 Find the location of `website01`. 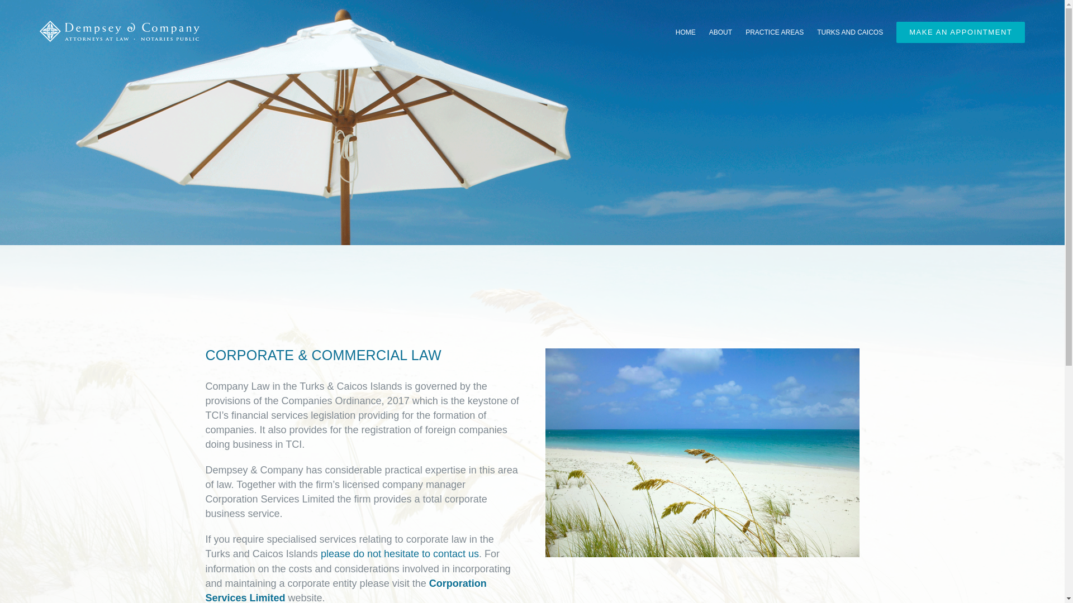

website01 is located at coordinates (702, 452).